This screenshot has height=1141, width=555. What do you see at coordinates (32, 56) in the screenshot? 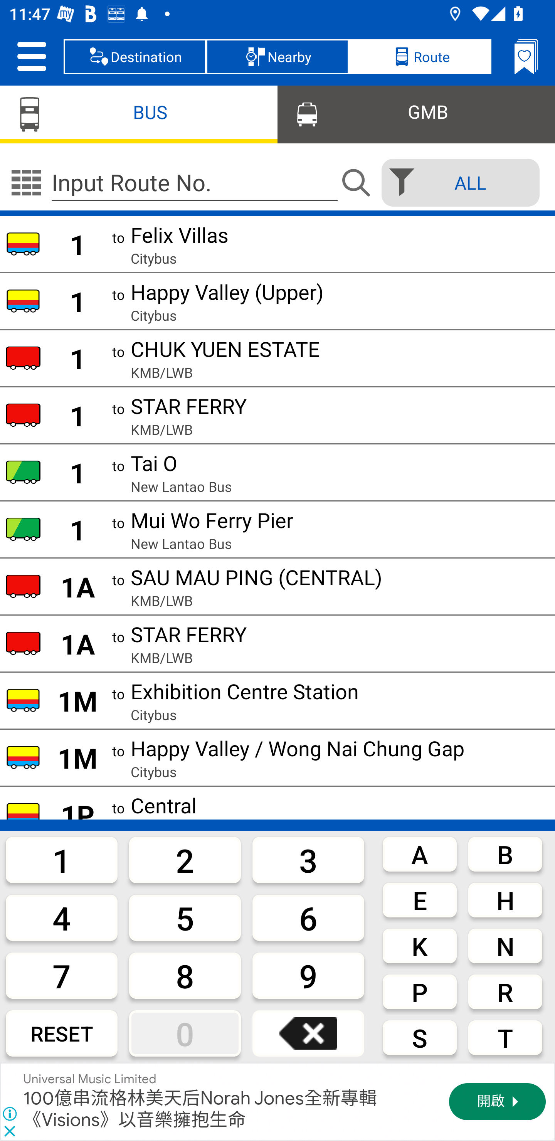
I see `Setting` at bounding box center [32, 56].